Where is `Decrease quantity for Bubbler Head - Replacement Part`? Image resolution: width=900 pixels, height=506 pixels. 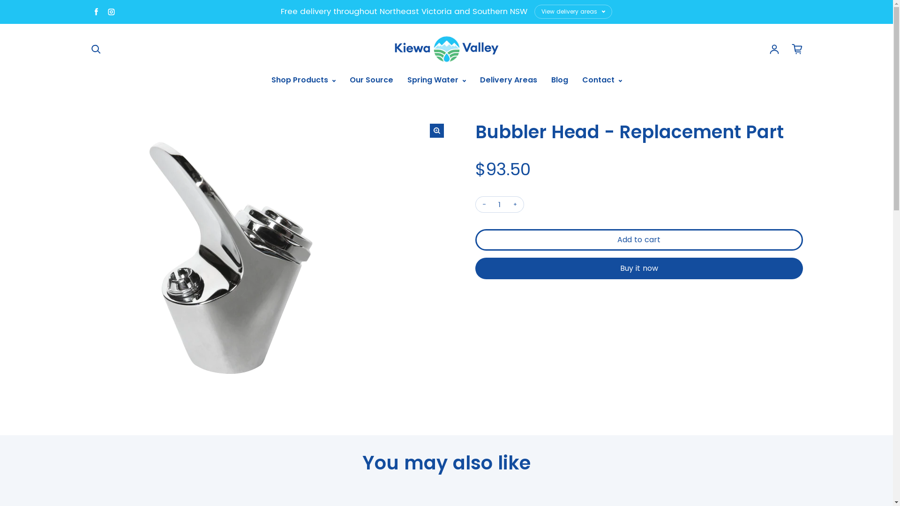 Decrease quantity for Bubbler Head - Replacement Part is located at coordinates (484, 204).